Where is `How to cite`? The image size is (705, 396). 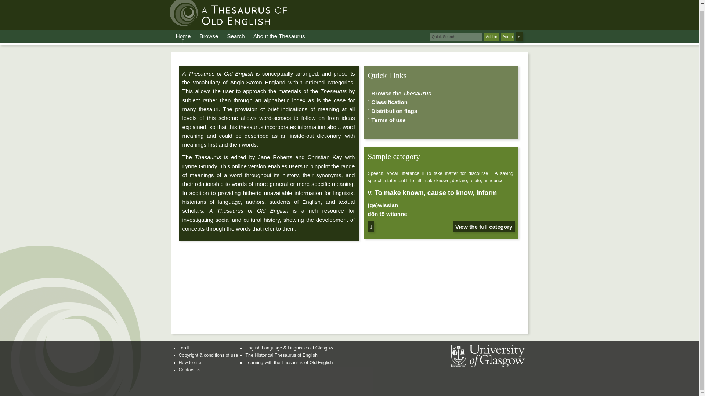 How to cite is located at coordinates (189, 362).